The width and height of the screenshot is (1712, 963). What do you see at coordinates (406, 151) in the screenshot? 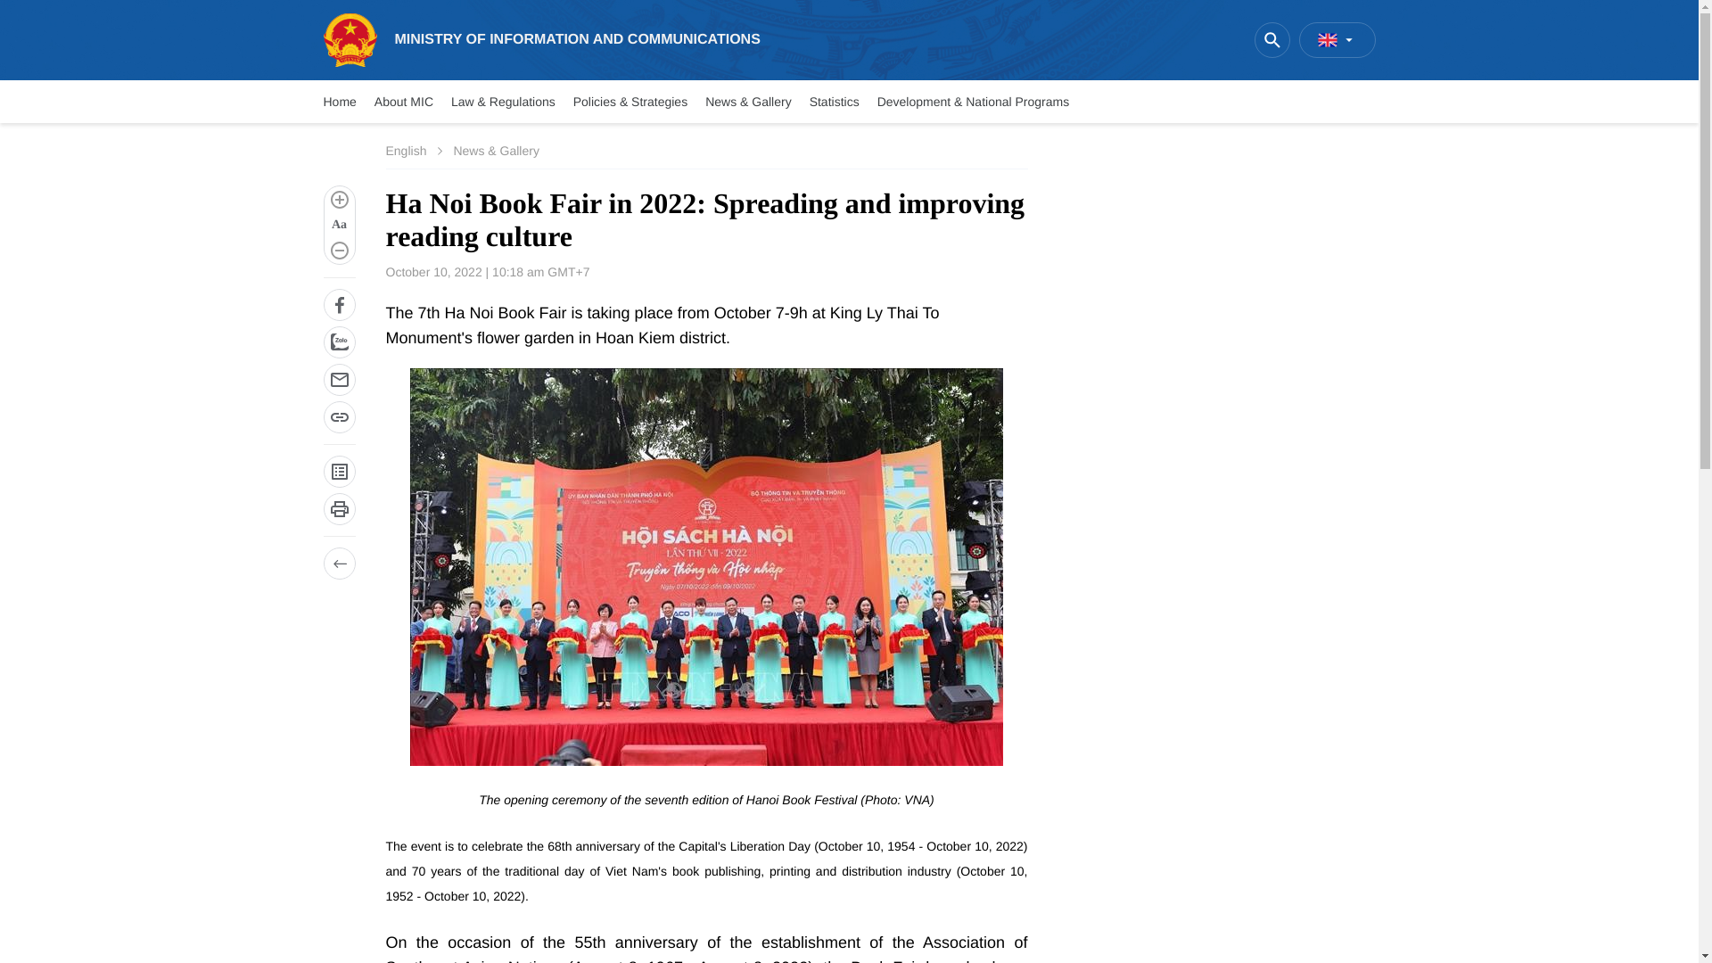
I see `English` at bounding box center [406, 151].